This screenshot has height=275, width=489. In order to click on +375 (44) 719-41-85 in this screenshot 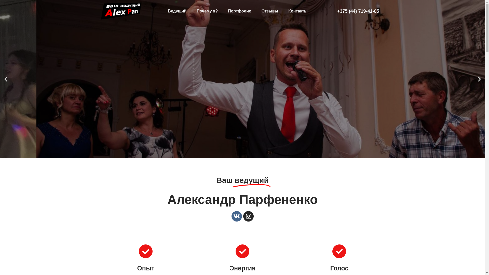, I will do `click(358, 11)`.